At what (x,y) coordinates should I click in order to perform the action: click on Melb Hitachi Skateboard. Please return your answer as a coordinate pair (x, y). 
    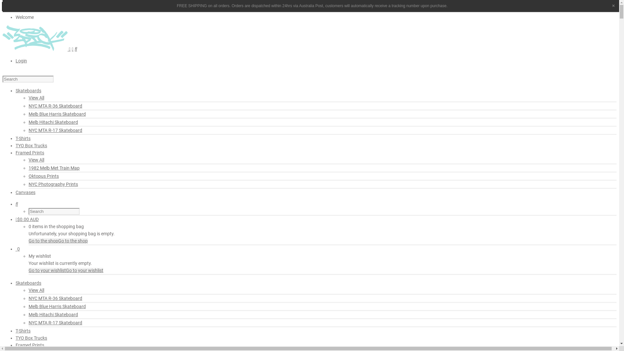
    Looking at the image, I should click on (53, 122).